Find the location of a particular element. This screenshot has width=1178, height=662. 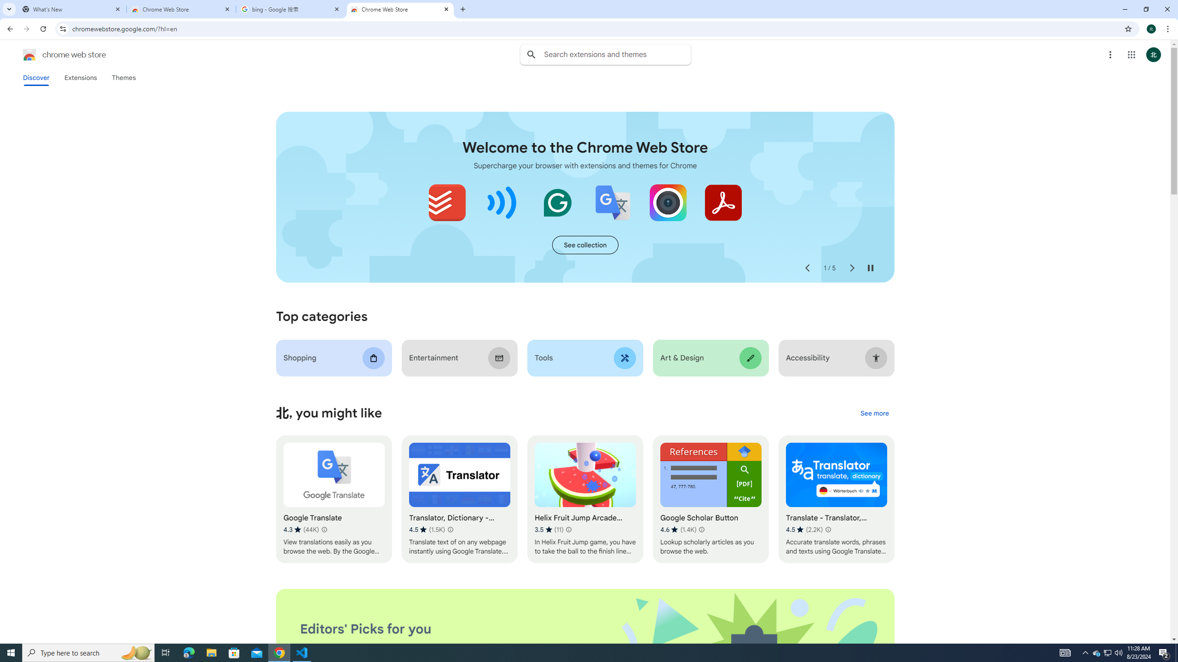

Chrome Web Store is located at coordinates (400, 9).